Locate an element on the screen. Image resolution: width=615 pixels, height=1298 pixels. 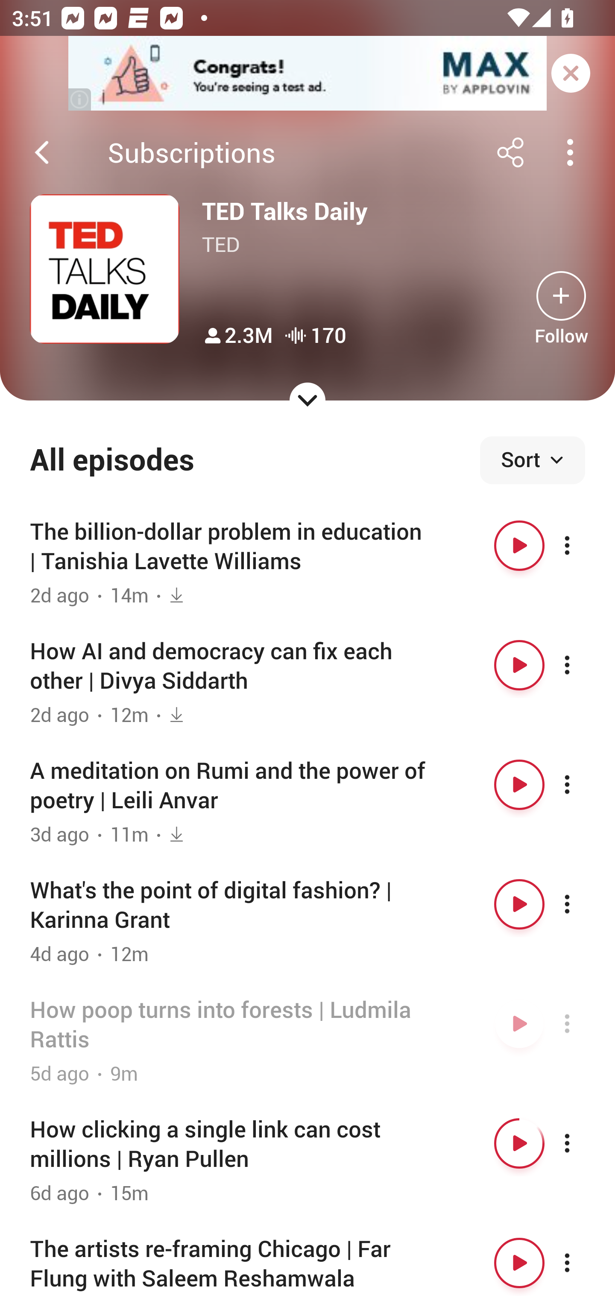
Play button is located at coordinates (519, 785).